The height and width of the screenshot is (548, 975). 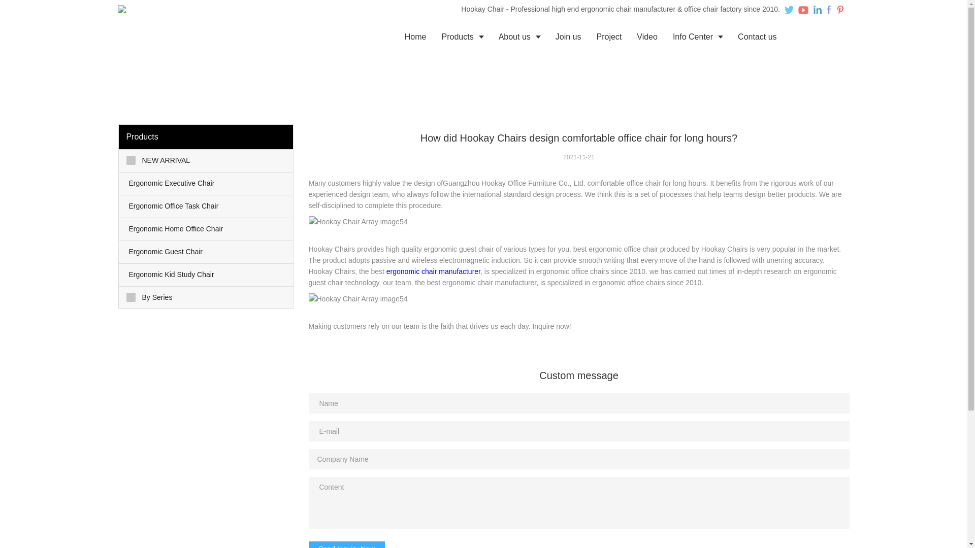 What do you see at coordinates (206, 229) in the screenshot?
I see `Ergonomic Home Office Chair` at bounding box center [206, 229].